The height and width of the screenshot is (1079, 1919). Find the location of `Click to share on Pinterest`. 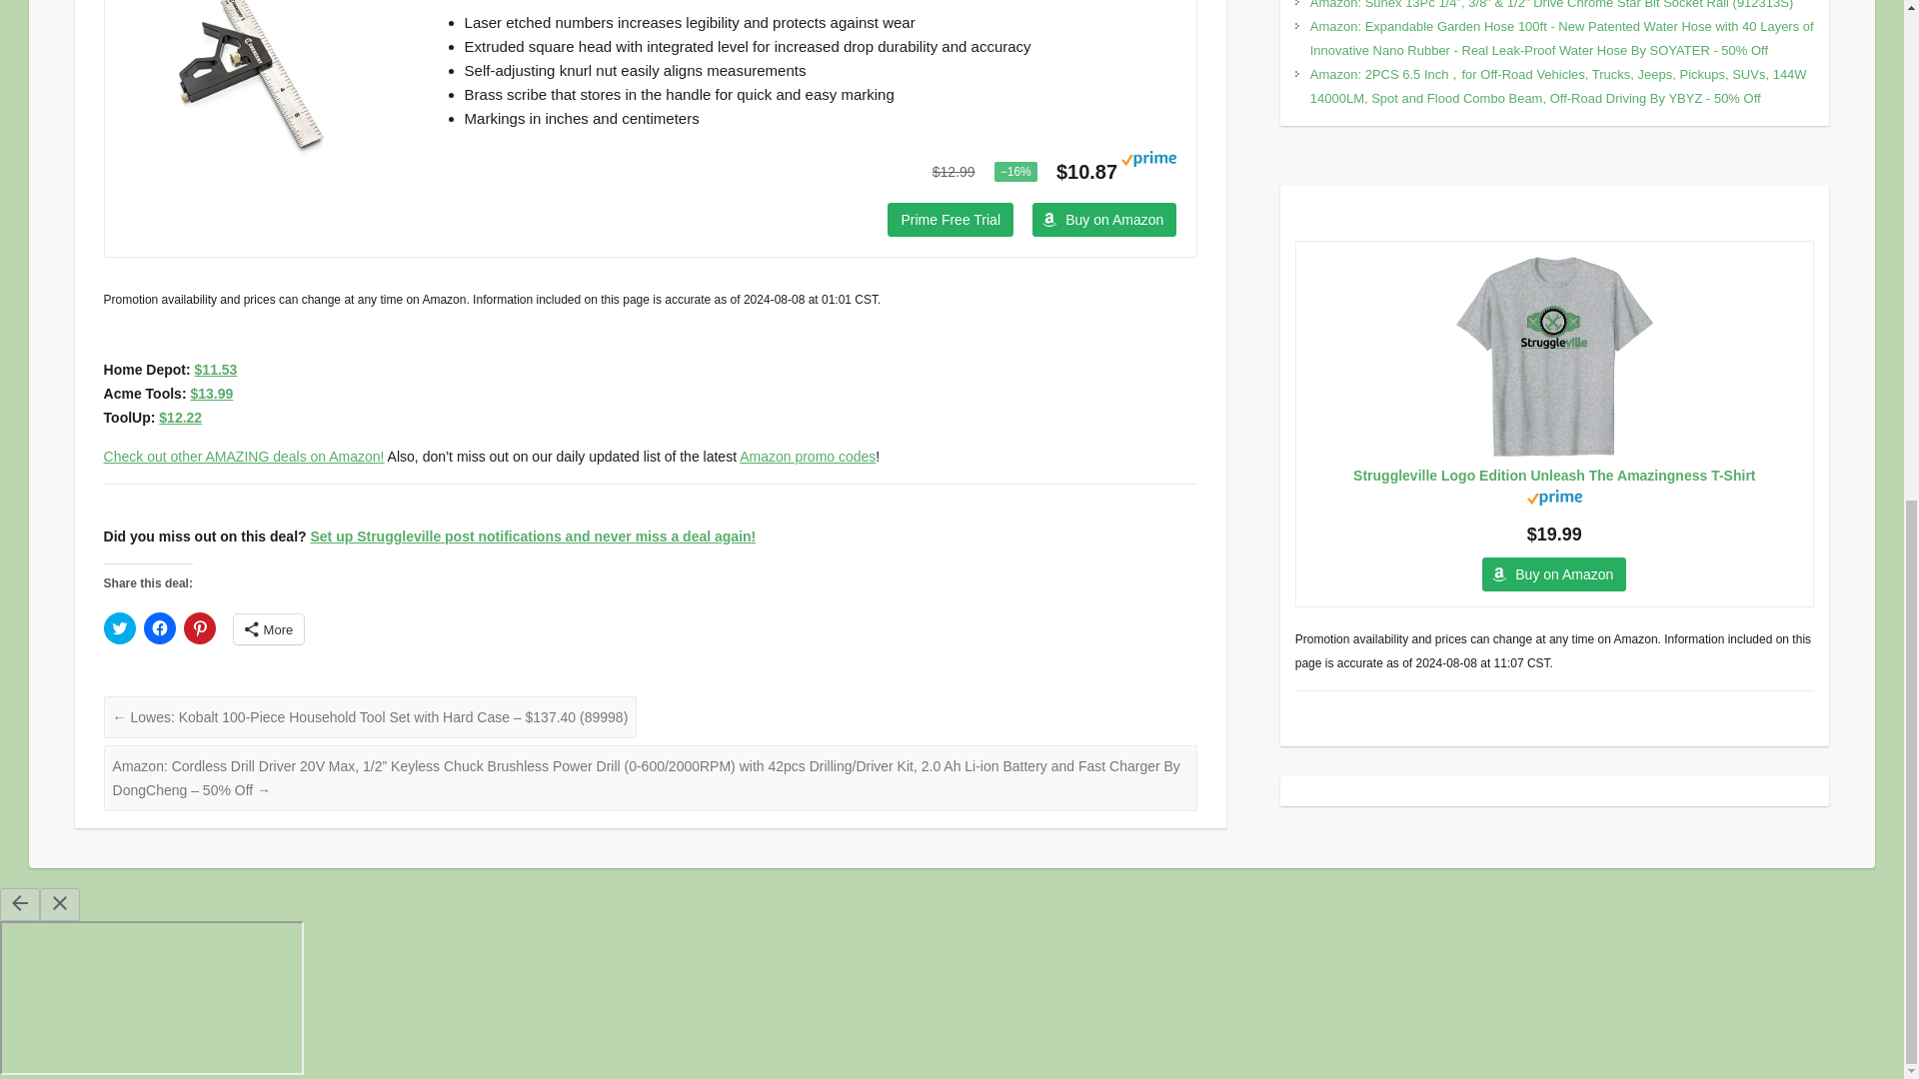

Click to share on Pinterest is located at coordinates (200, 627).